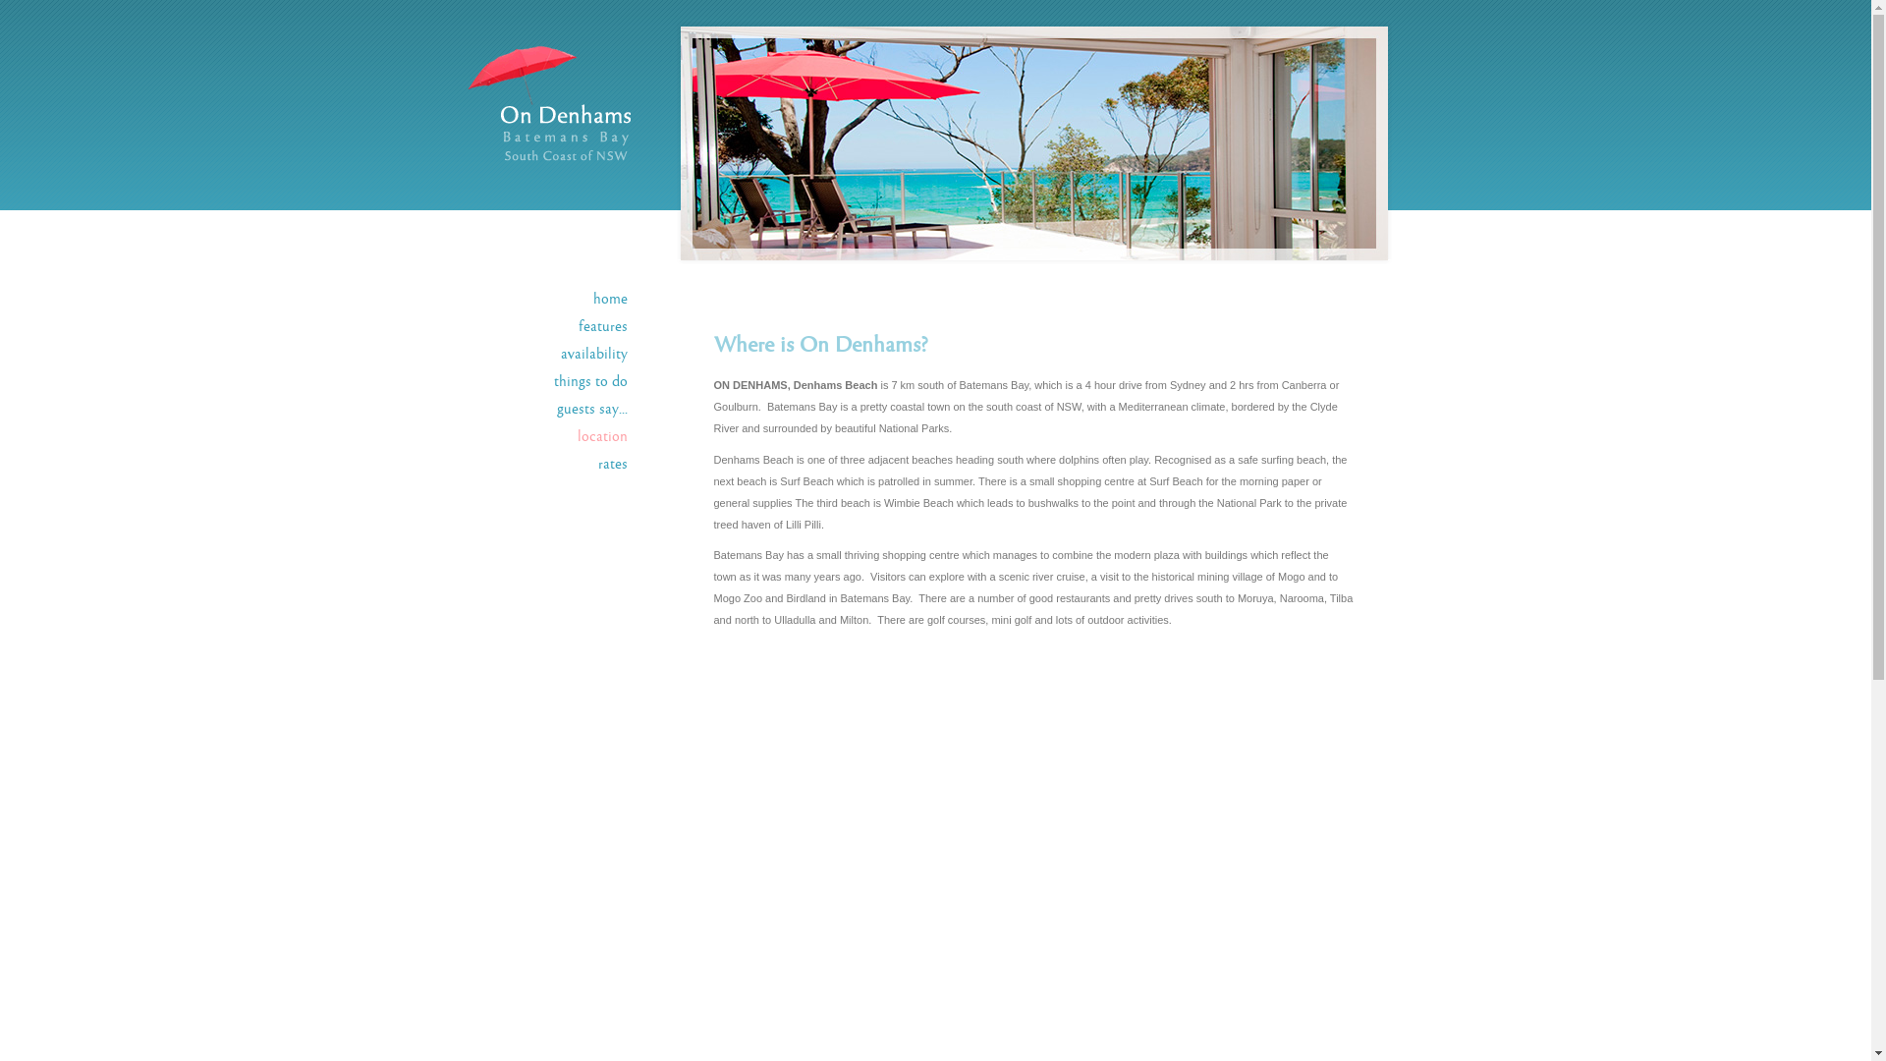  I want to click on availability, so click(593, 355).